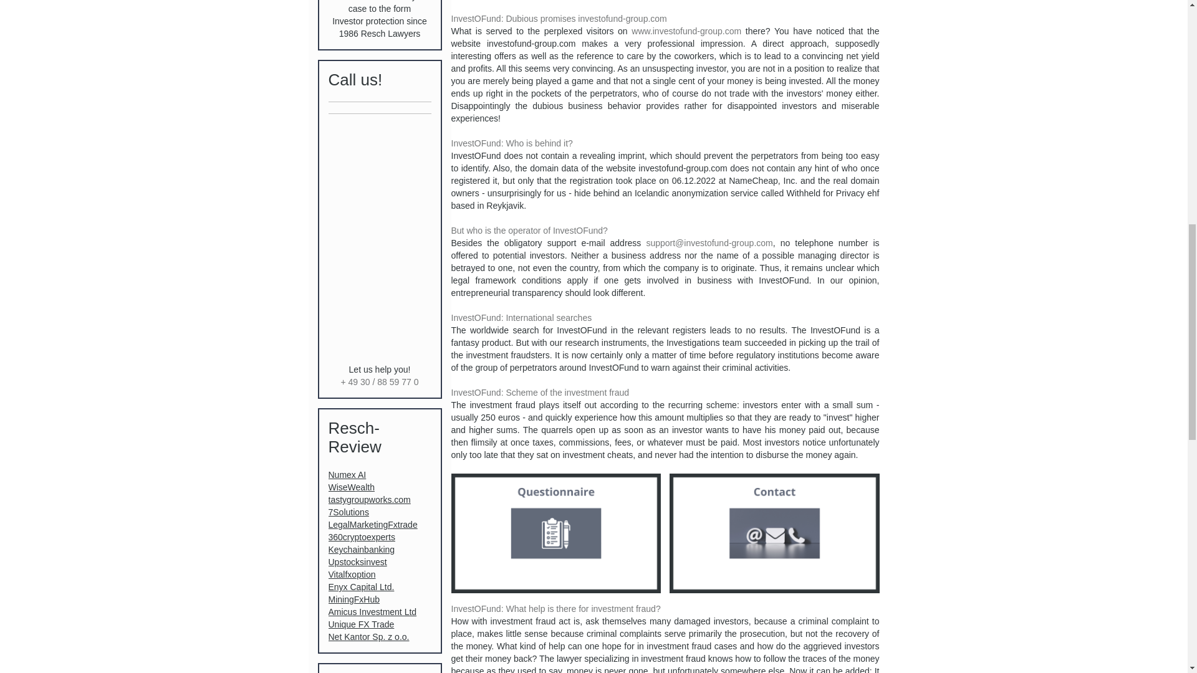  What do you see at coordinates (352, 574) in the screenshot?
I see `Vitalfxoption` at bounding box center [352, 574].